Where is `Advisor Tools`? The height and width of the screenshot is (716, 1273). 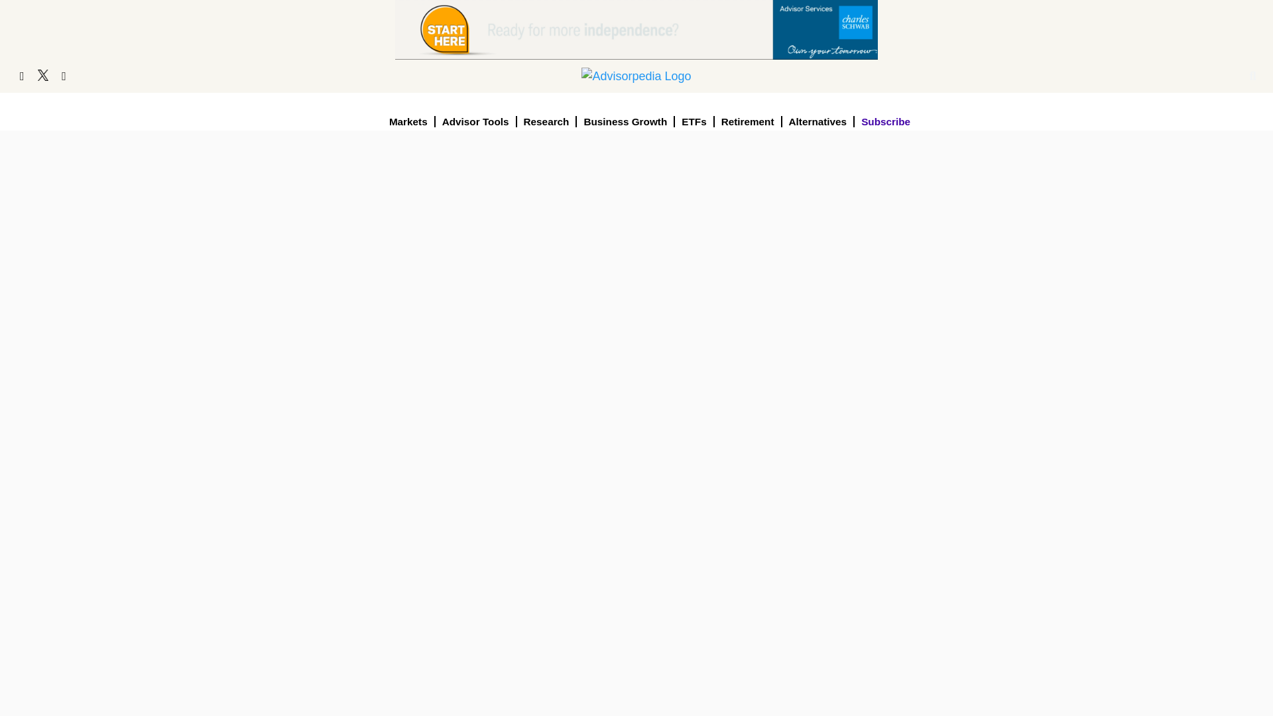
Advisor Tools is located at coordinates (476, 121).